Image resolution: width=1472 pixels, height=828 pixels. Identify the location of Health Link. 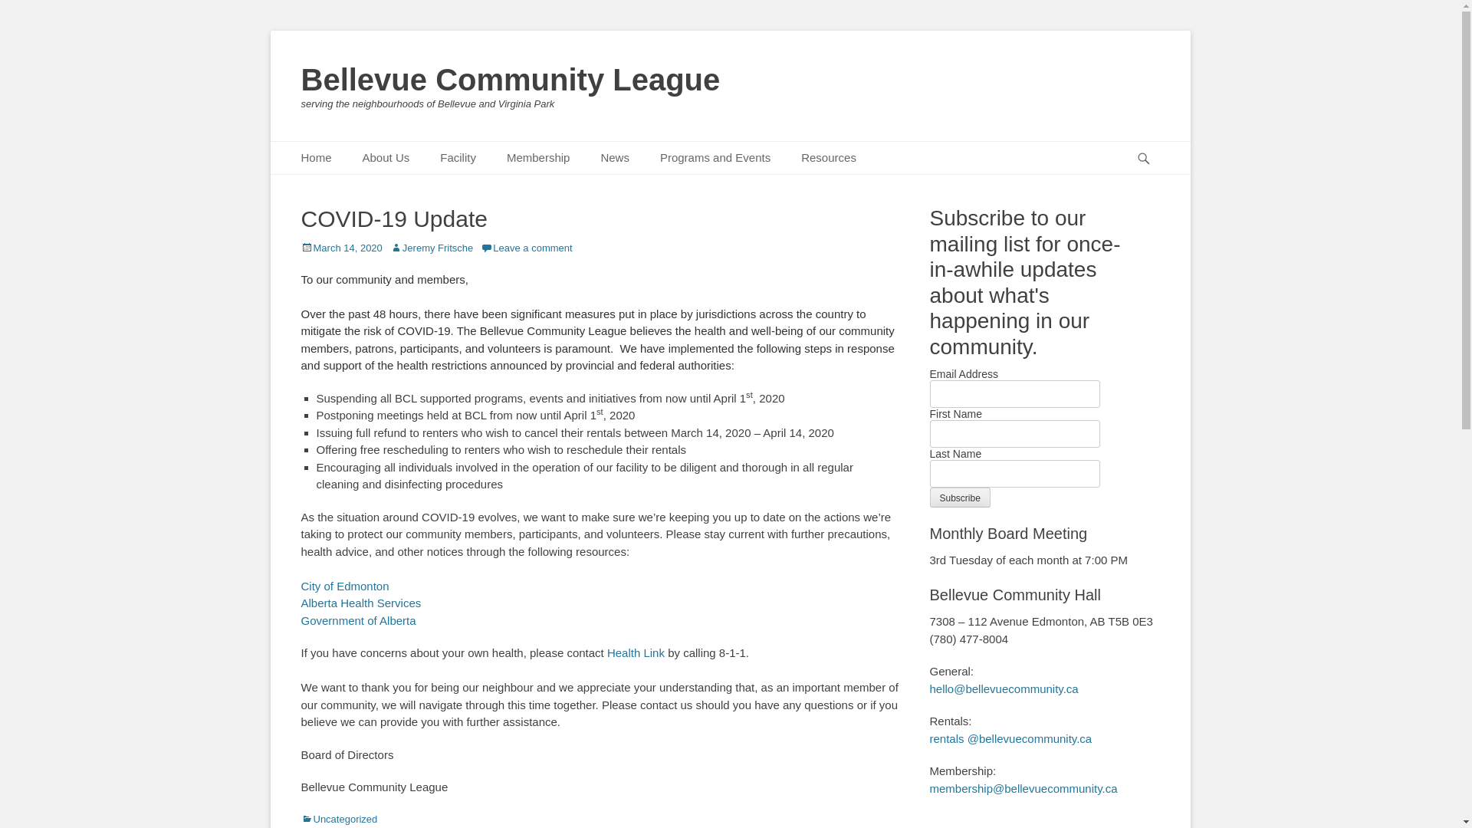
(636, 653).